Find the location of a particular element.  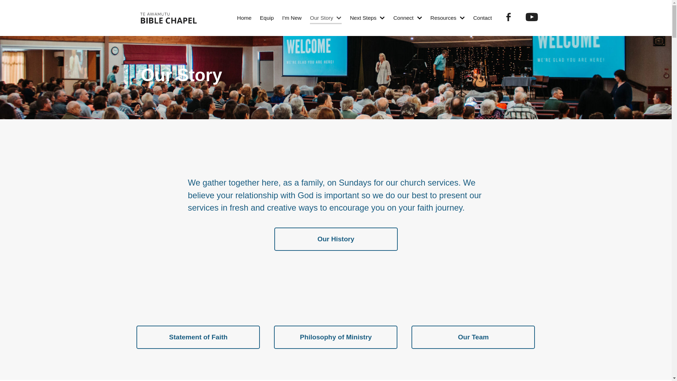

Resources is located at coordinates (448, 18).